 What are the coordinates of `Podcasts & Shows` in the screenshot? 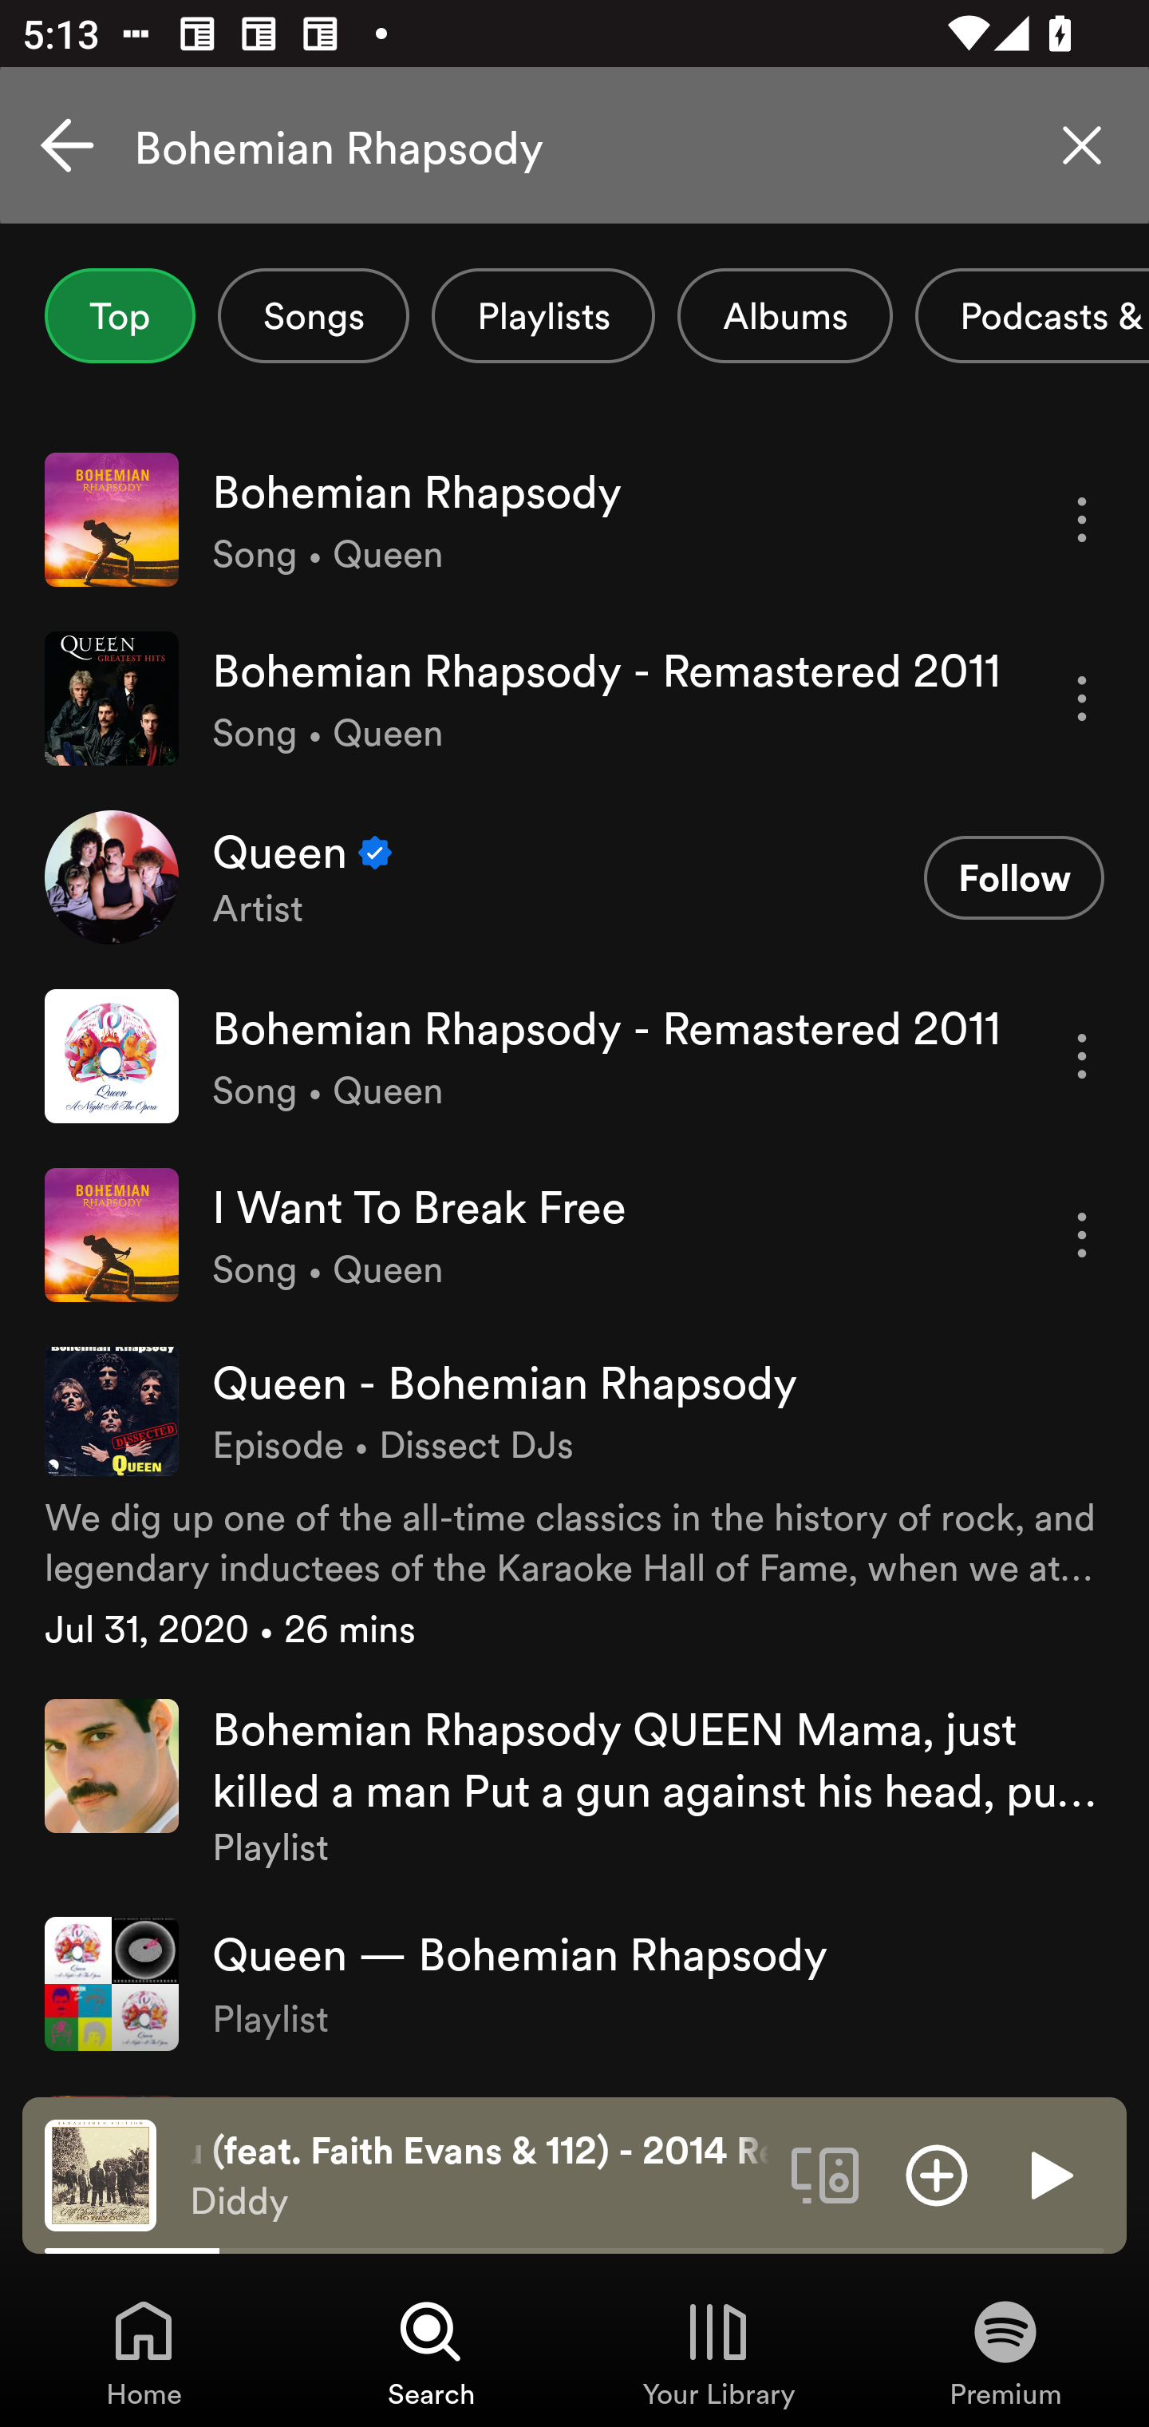 It's located at (1033, 315).